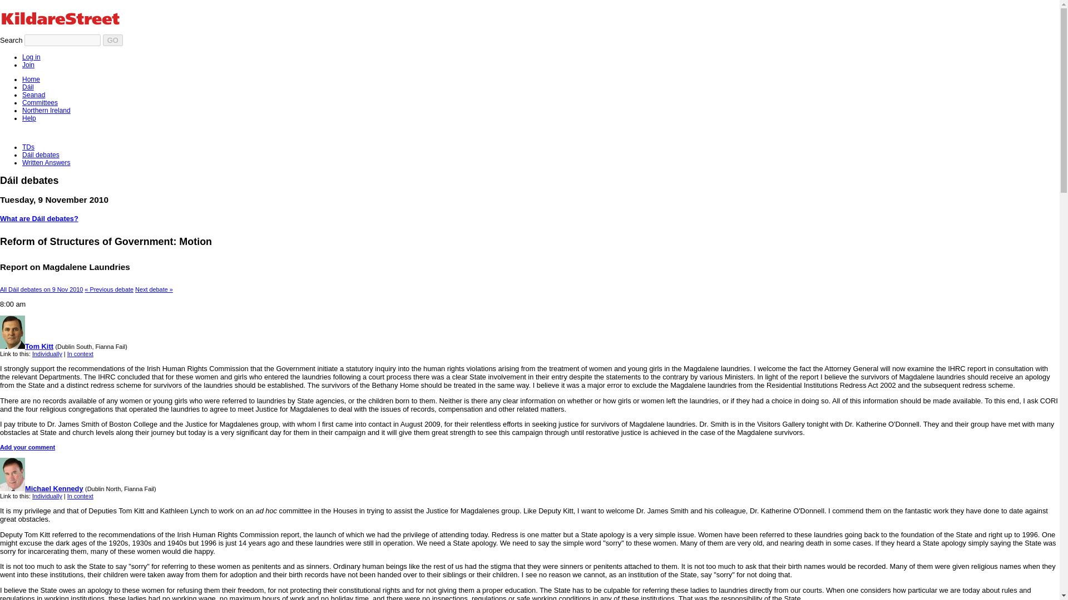 Image resolution: width=1068 pixels, height=600 pixels. Describe the element at coordinates (31, 57) in the screenshot. I see `Log in` at that location.